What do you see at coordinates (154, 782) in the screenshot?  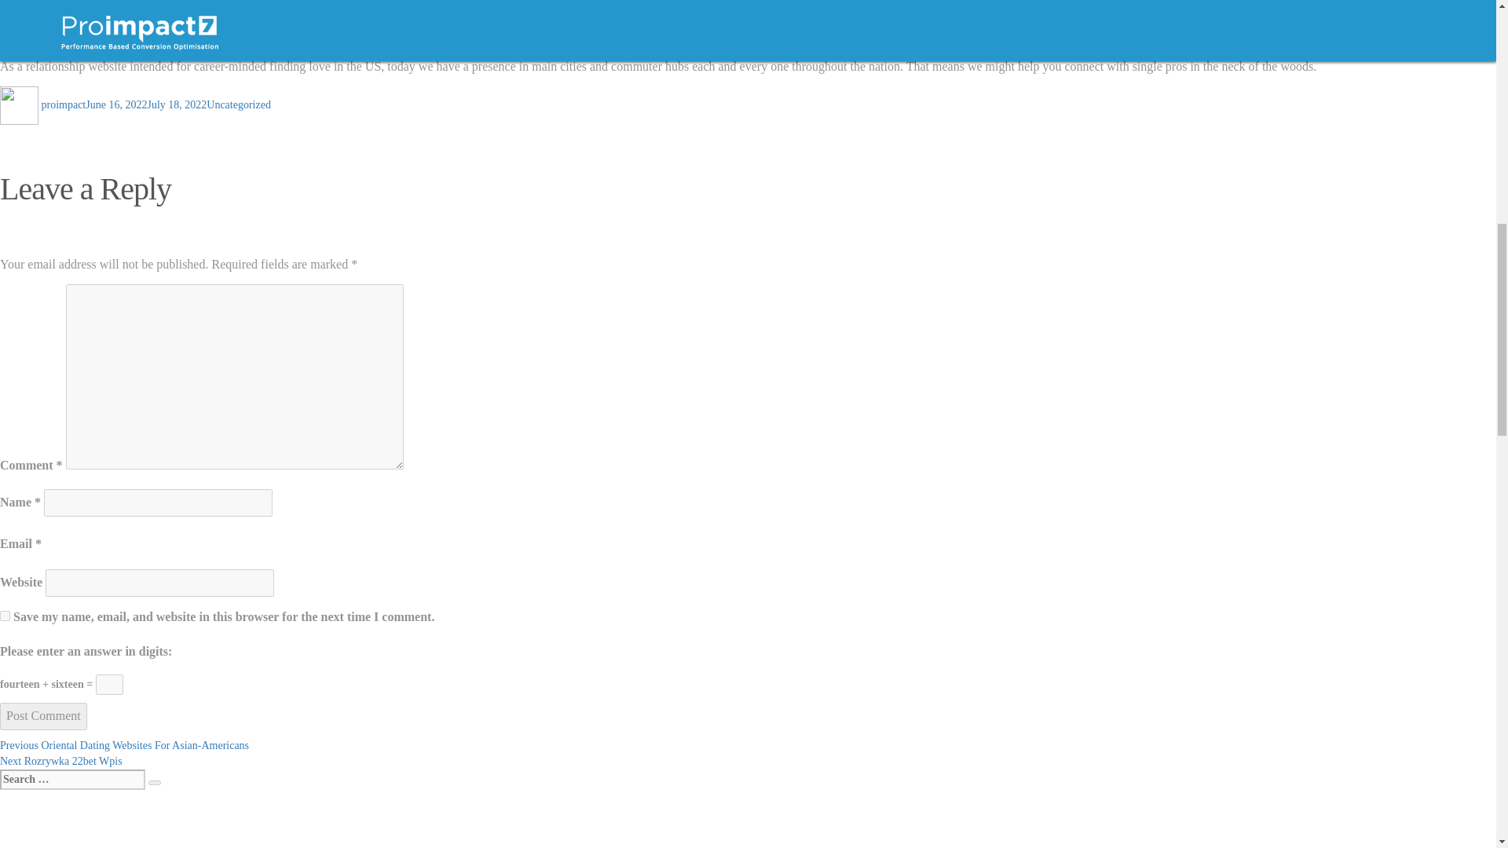 I see `proimpact` at bounding box center [154, 782].